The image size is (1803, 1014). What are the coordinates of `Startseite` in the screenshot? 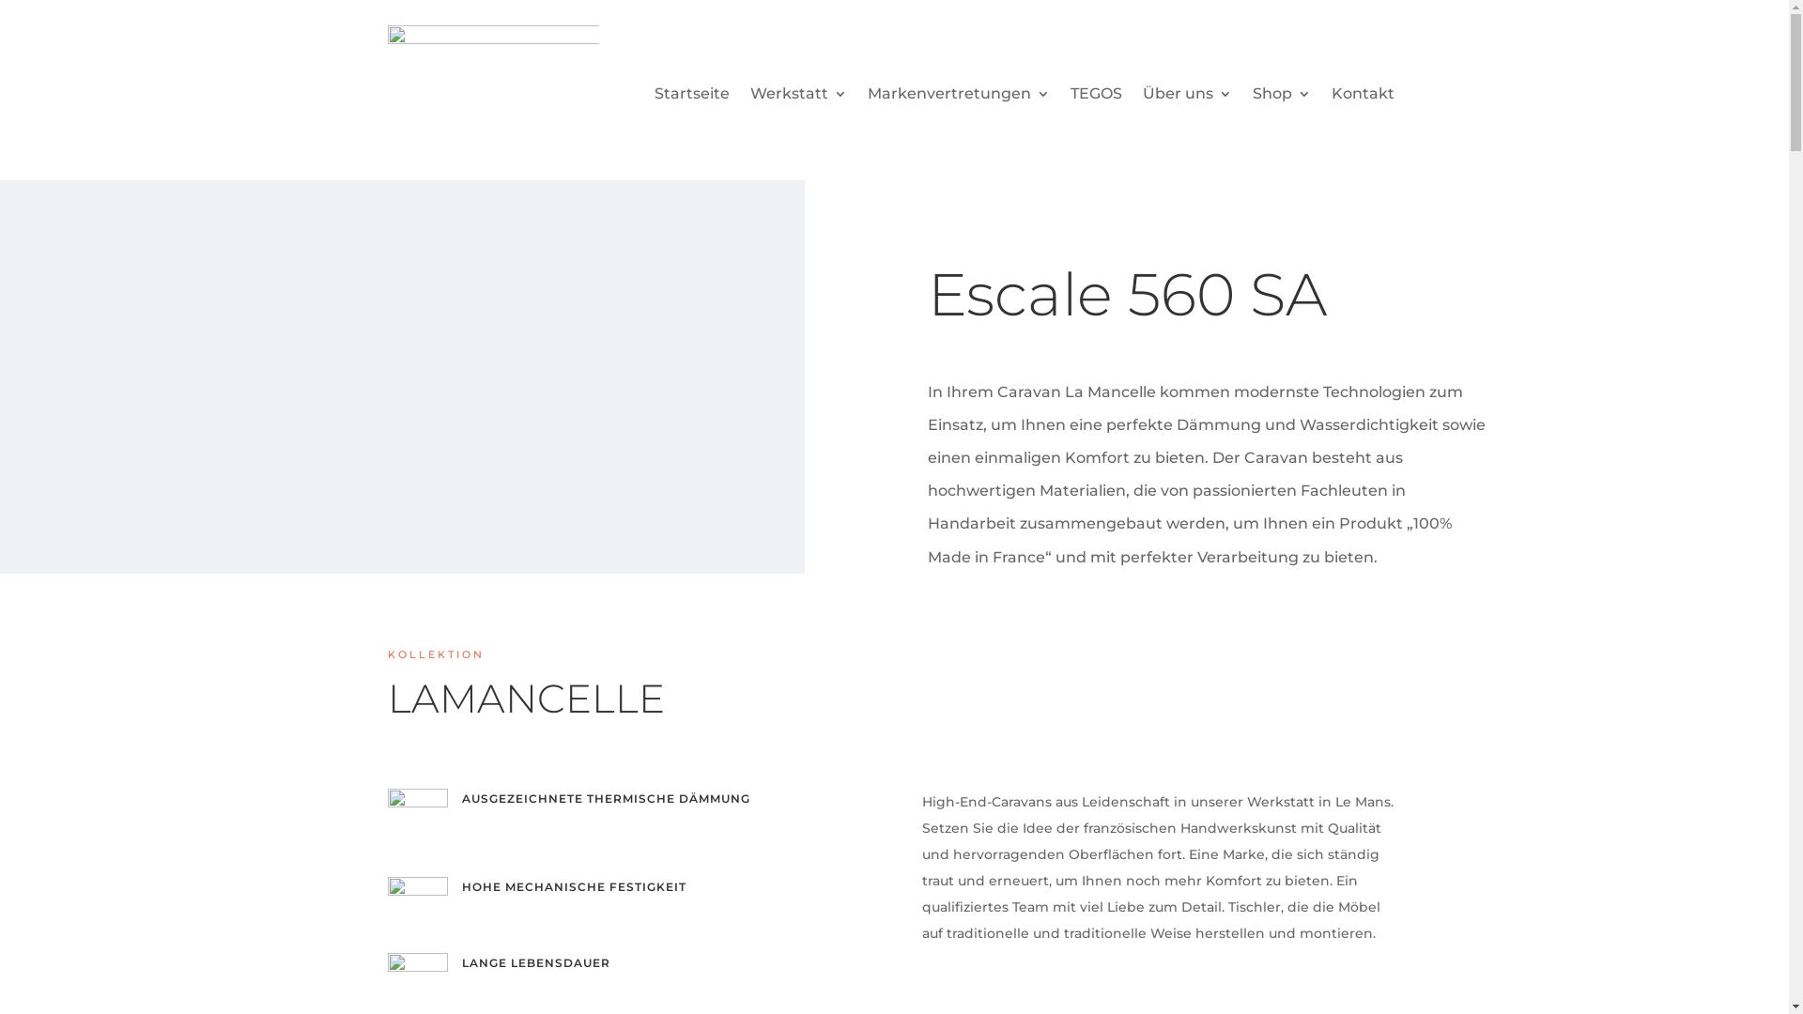 It's located at (692, 98).